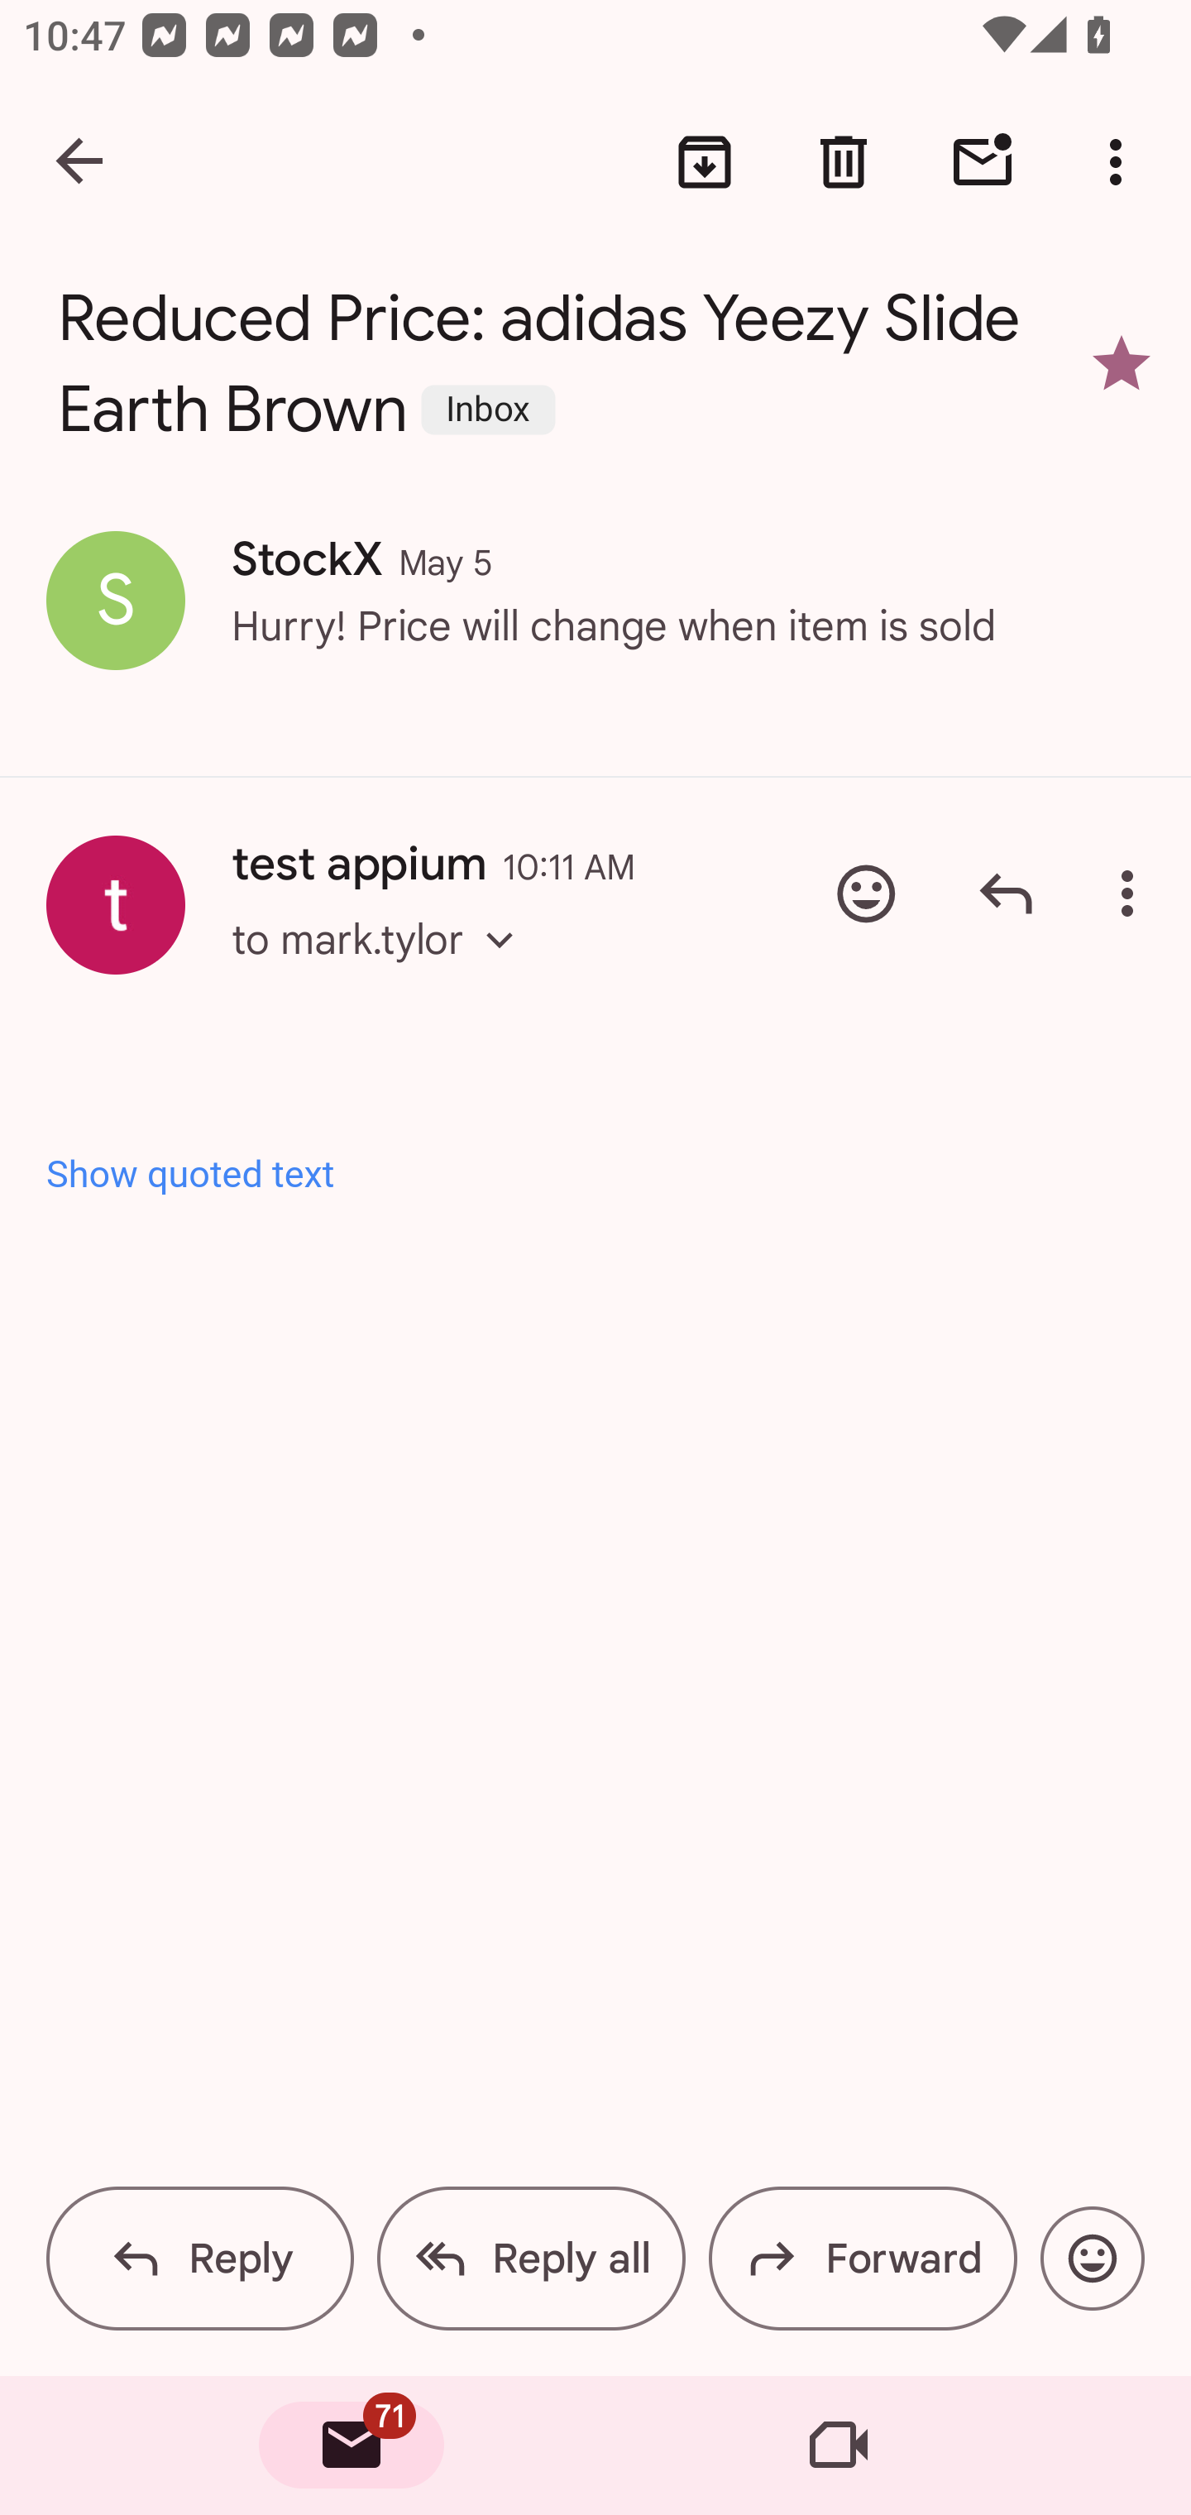  I want to click on Reply, so click(200, 2259).